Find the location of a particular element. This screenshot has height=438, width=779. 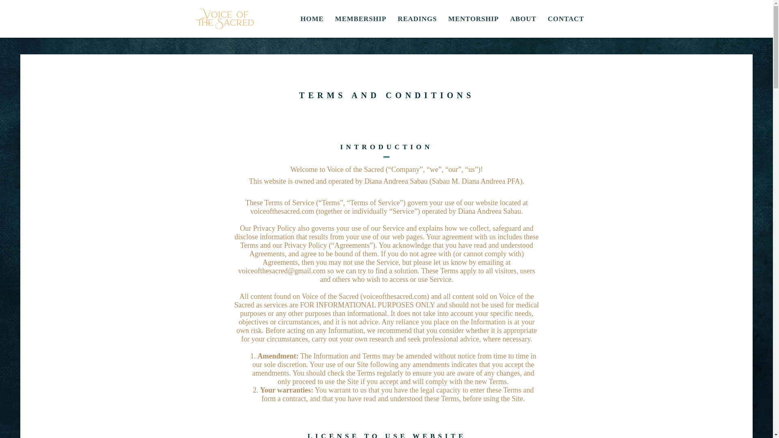

READINGS is located at coordinates (417, 19).